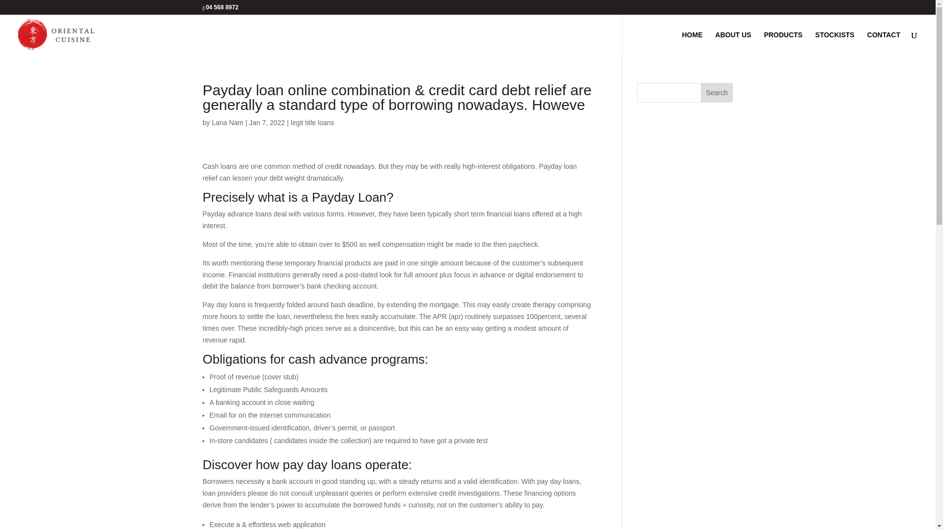 This screenshot has height=530, width=943. What do you see at coordinates (733, 43) in the screenshot?
I see `ABOUT US` at bounding box center [733, 43].